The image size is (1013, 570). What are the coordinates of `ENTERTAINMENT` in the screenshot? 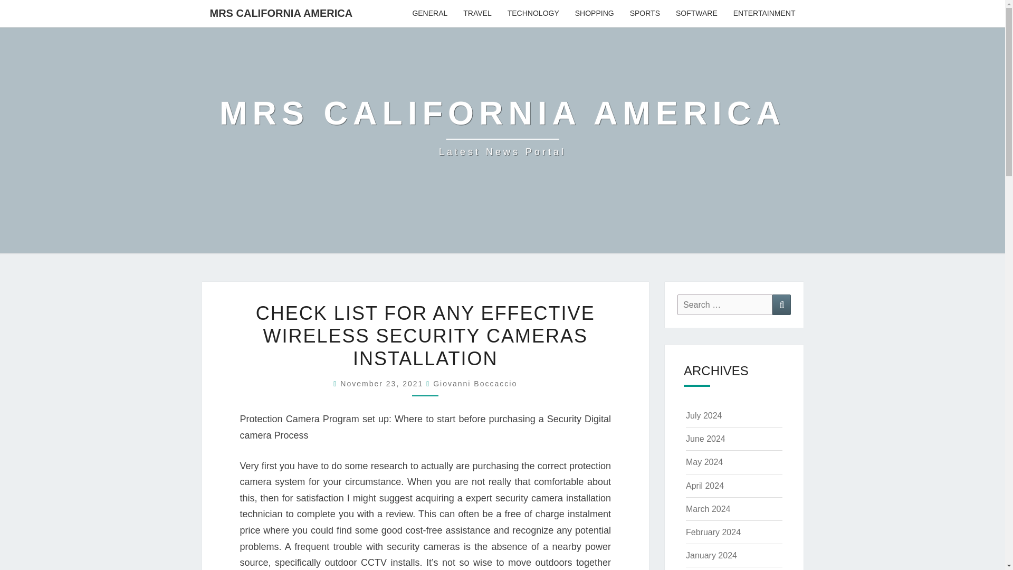 It's located at (502, 127).